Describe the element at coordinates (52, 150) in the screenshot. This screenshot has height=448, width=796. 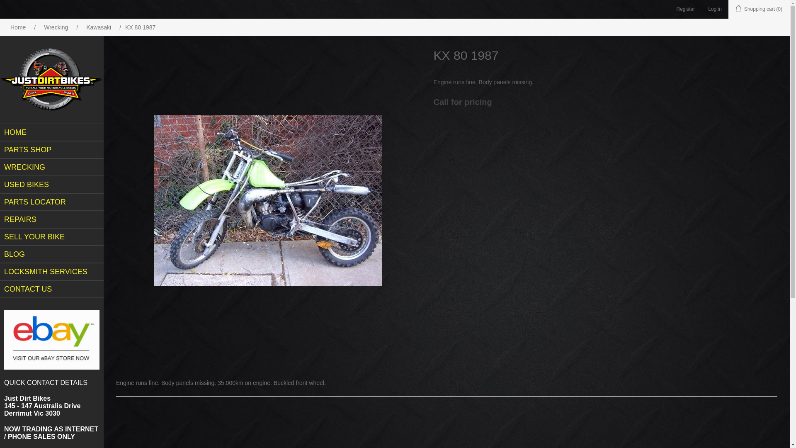
I see `PARTS SHOP` at that location.